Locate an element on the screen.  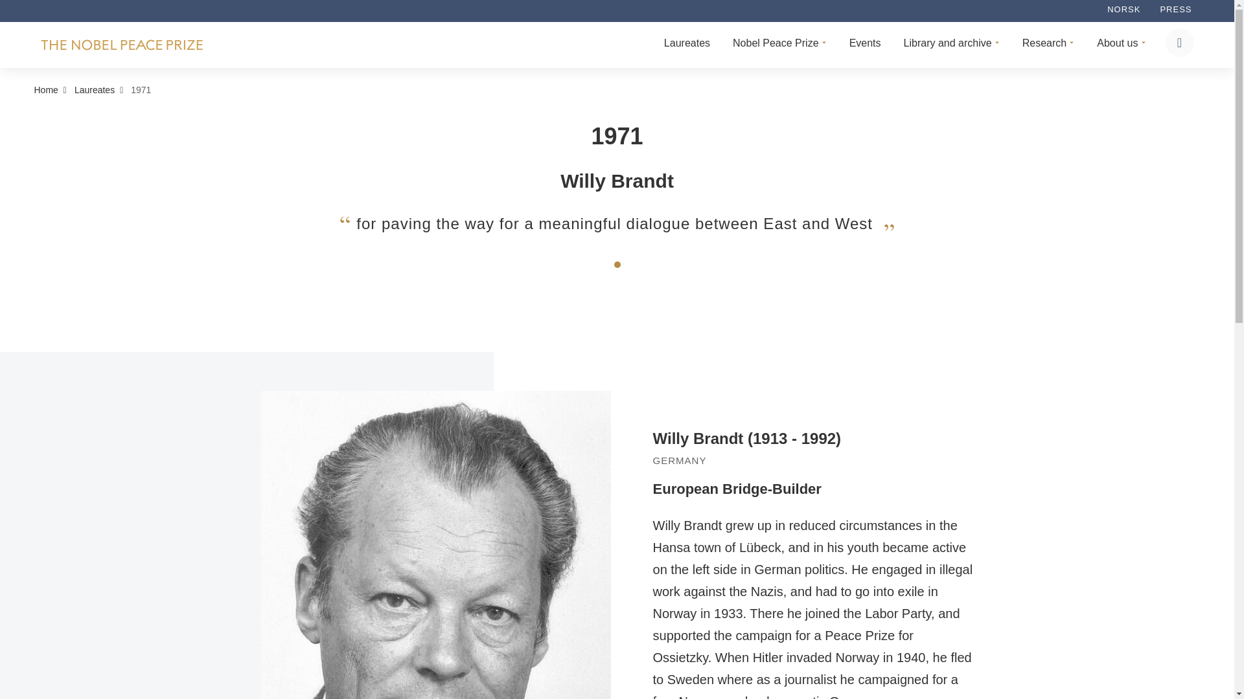
PRESS is located at coordinates (1175, 10).